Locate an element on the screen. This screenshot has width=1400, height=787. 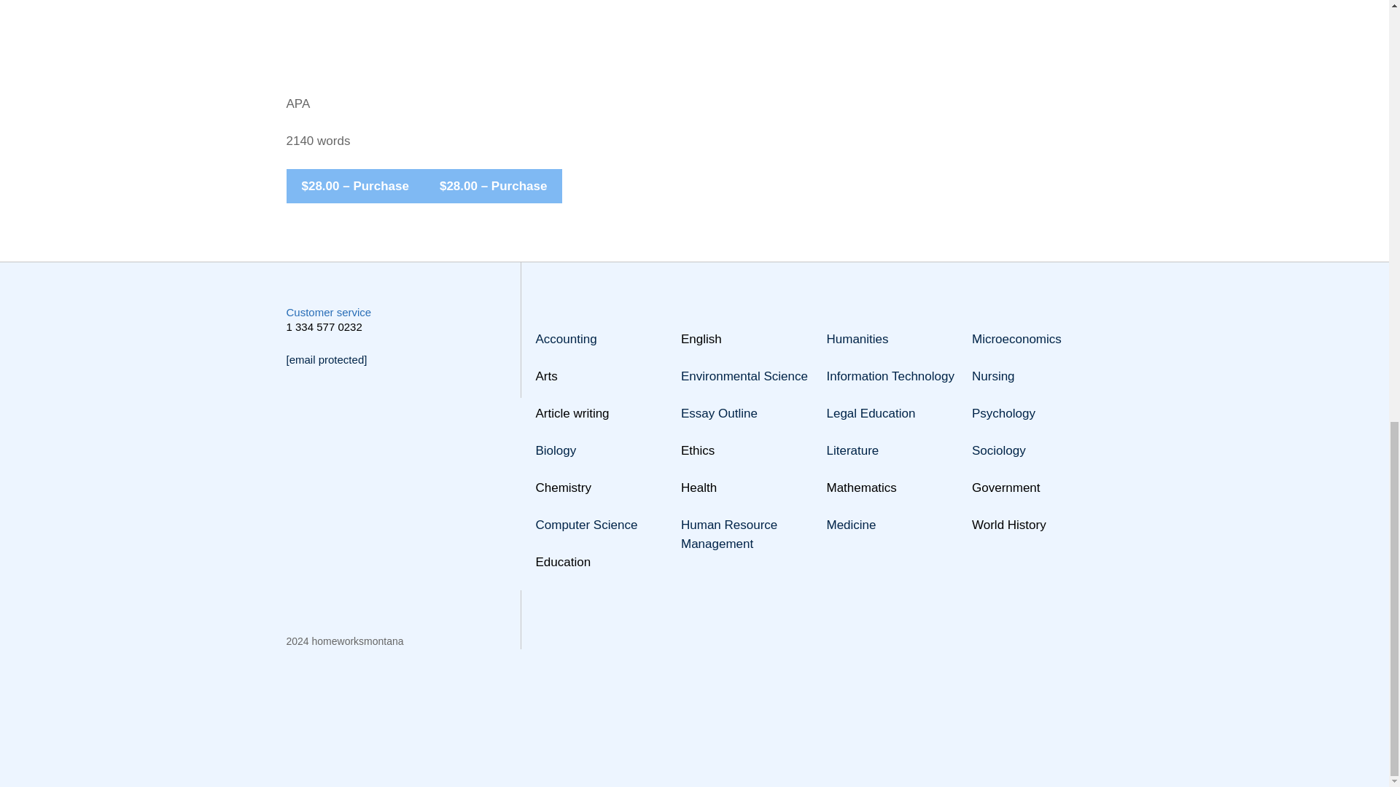
Humanities is located at coordinates (857, 339).